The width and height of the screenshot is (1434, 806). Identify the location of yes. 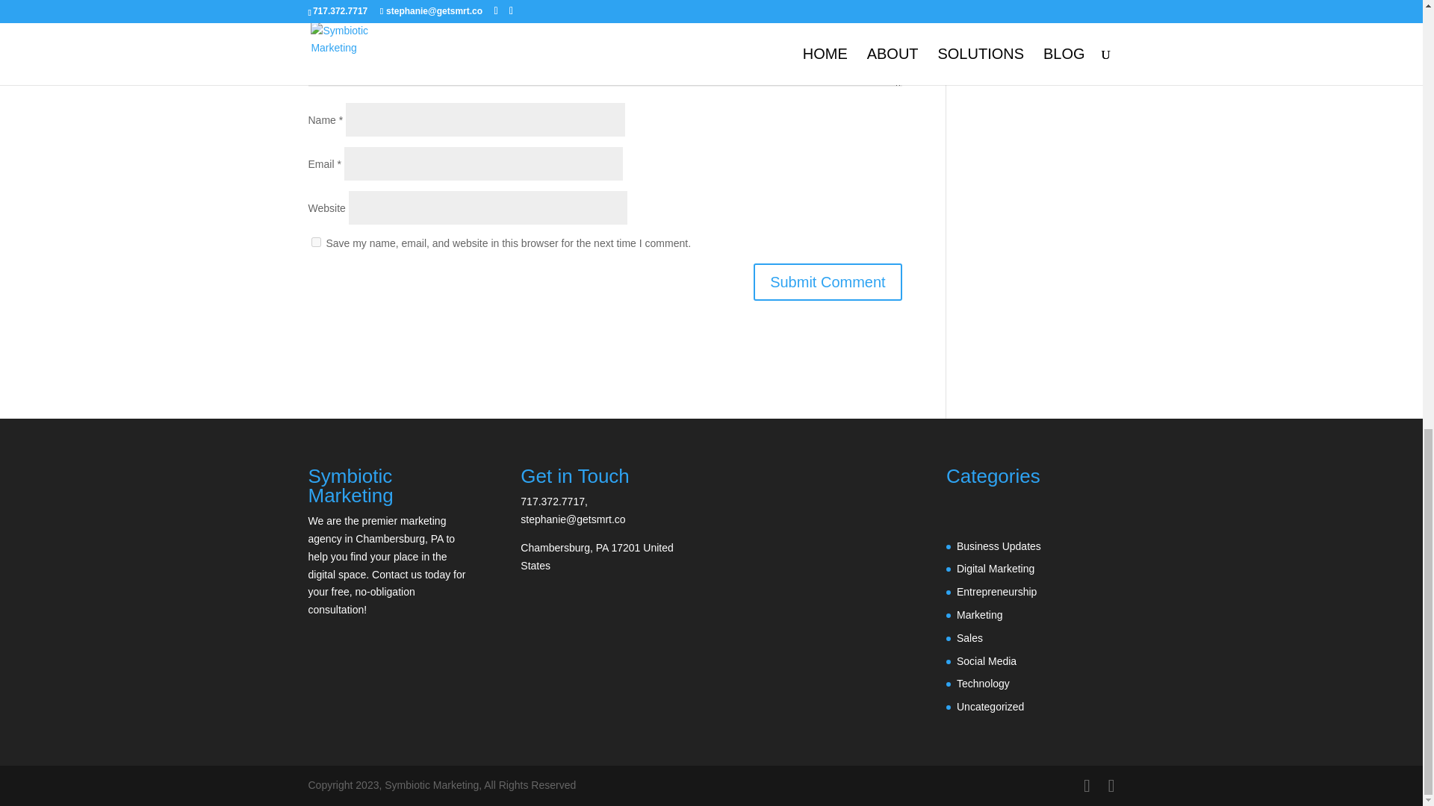
(315, 242).